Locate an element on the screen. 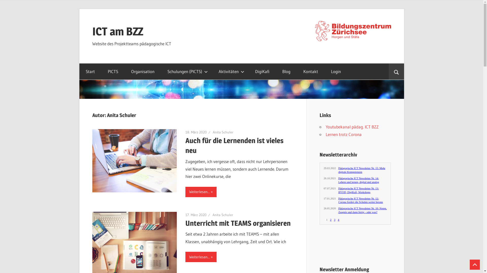 This screenshot has height=273, width=487. Schulungen (PICTS) is located at coordinates (186, 72).